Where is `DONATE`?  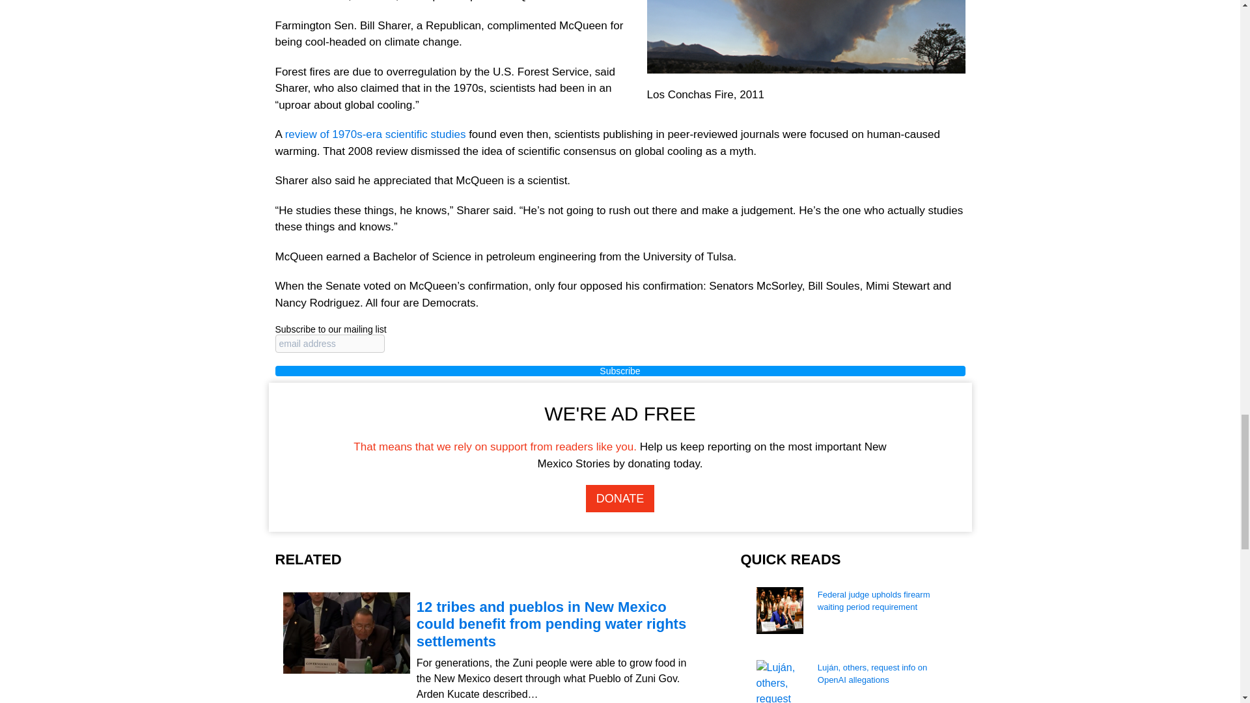 DONATE is located at coordinates (620, 499).